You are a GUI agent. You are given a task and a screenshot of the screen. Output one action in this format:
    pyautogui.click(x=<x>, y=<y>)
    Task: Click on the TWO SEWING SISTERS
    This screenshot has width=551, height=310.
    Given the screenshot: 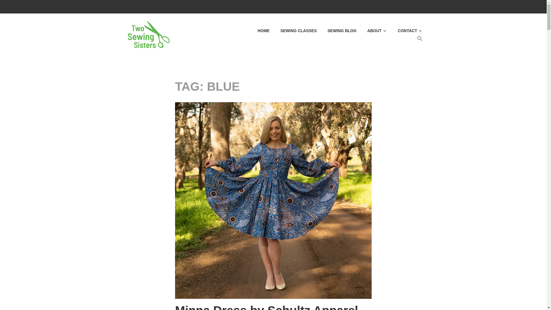 What is the action you would take?
    pyautogui.click(x=242, y=26)
    